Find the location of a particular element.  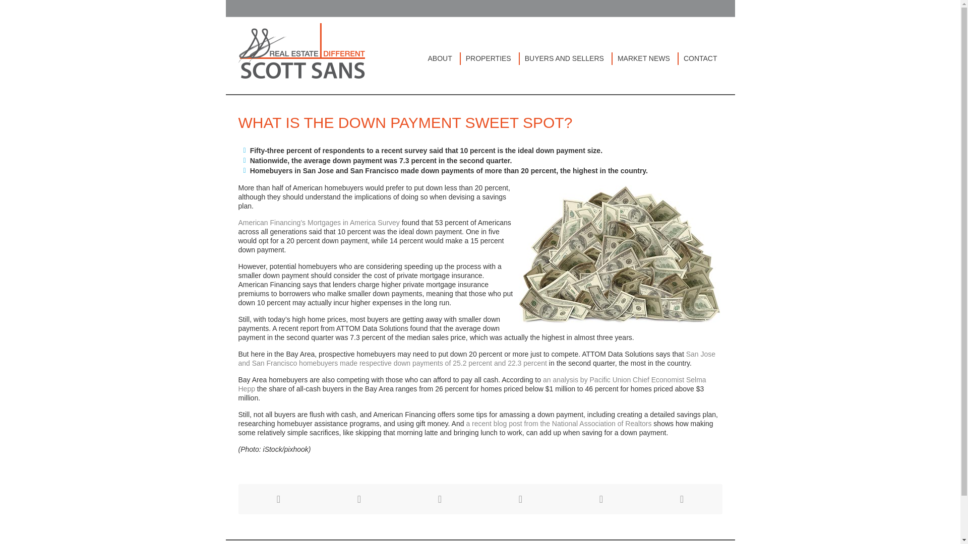

ABOUT is located at coordinates (441, 58).